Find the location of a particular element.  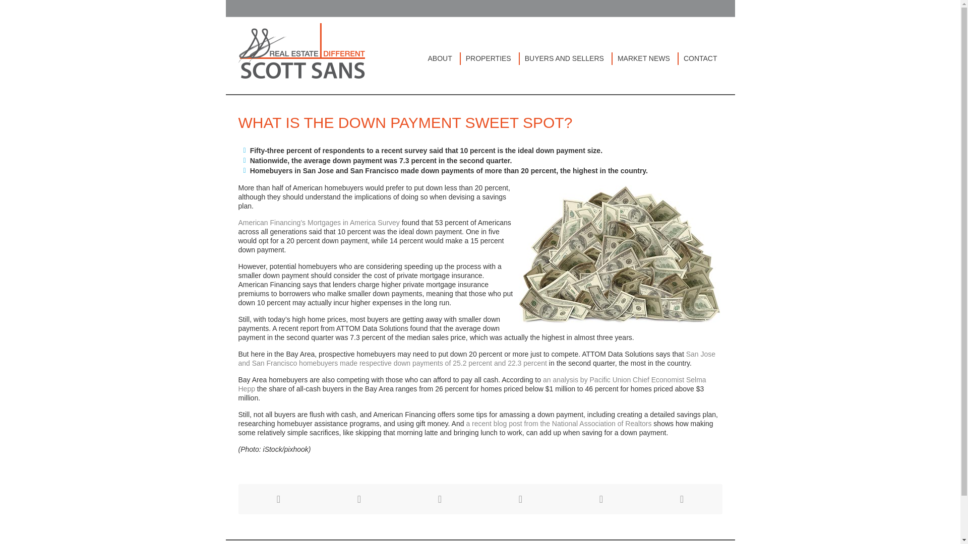

ABOUT is located at coordinates (441, 58).